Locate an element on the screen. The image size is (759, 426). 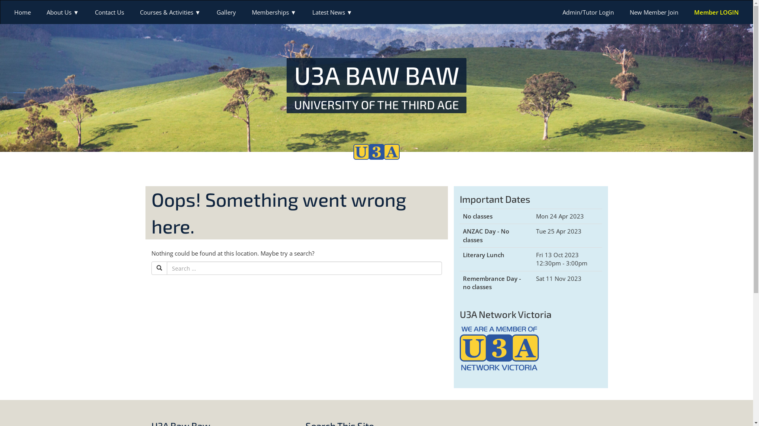
Latest News is located at coordinates (332, 12).